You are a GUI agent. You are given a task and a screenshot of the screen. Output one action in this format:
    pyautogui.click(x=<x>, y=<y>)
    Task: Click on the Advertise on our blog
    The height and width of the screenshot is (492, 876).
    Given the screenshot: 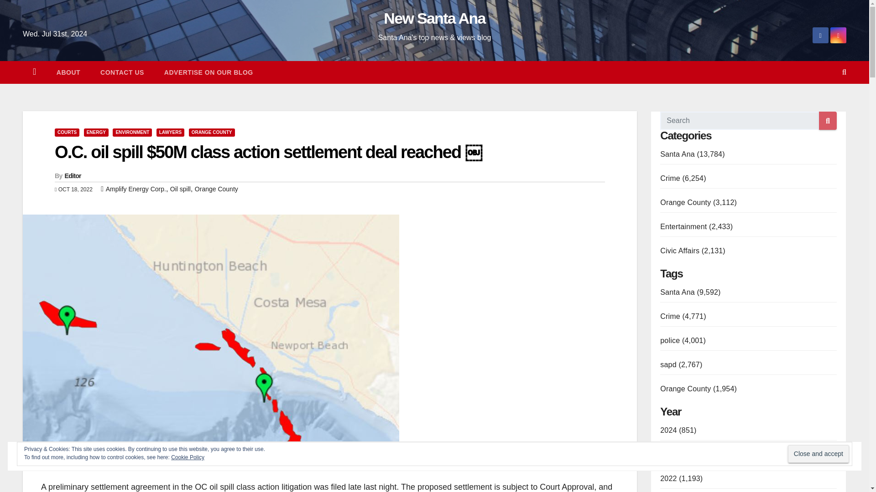 What is the action you would take?
    pyautogui.click(x=209, y=72)
    